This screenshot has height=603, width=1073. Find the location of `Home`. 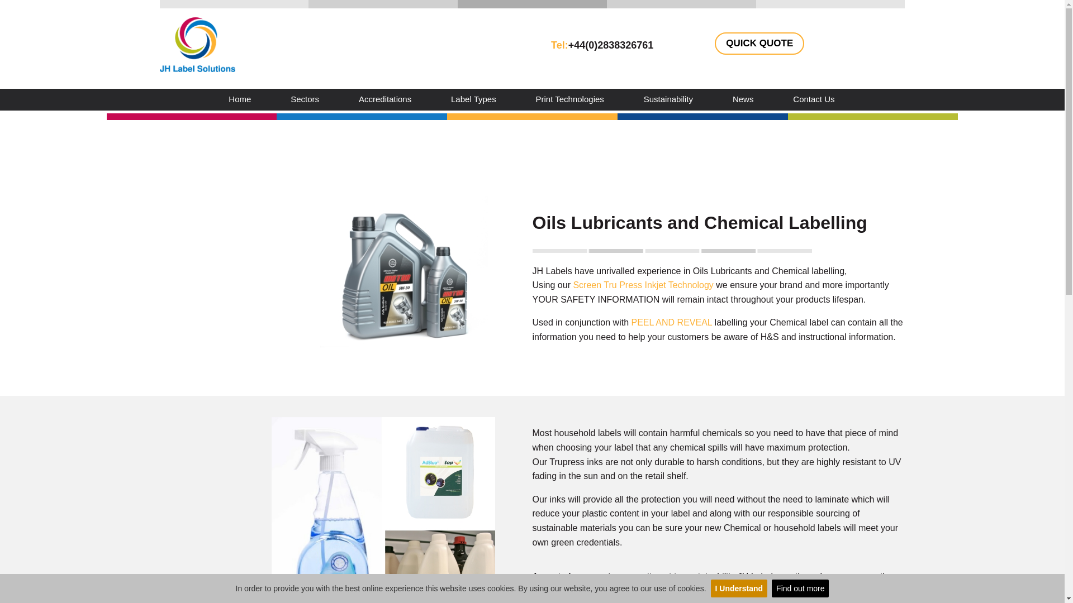

Home is located at coordinates (239, 98).